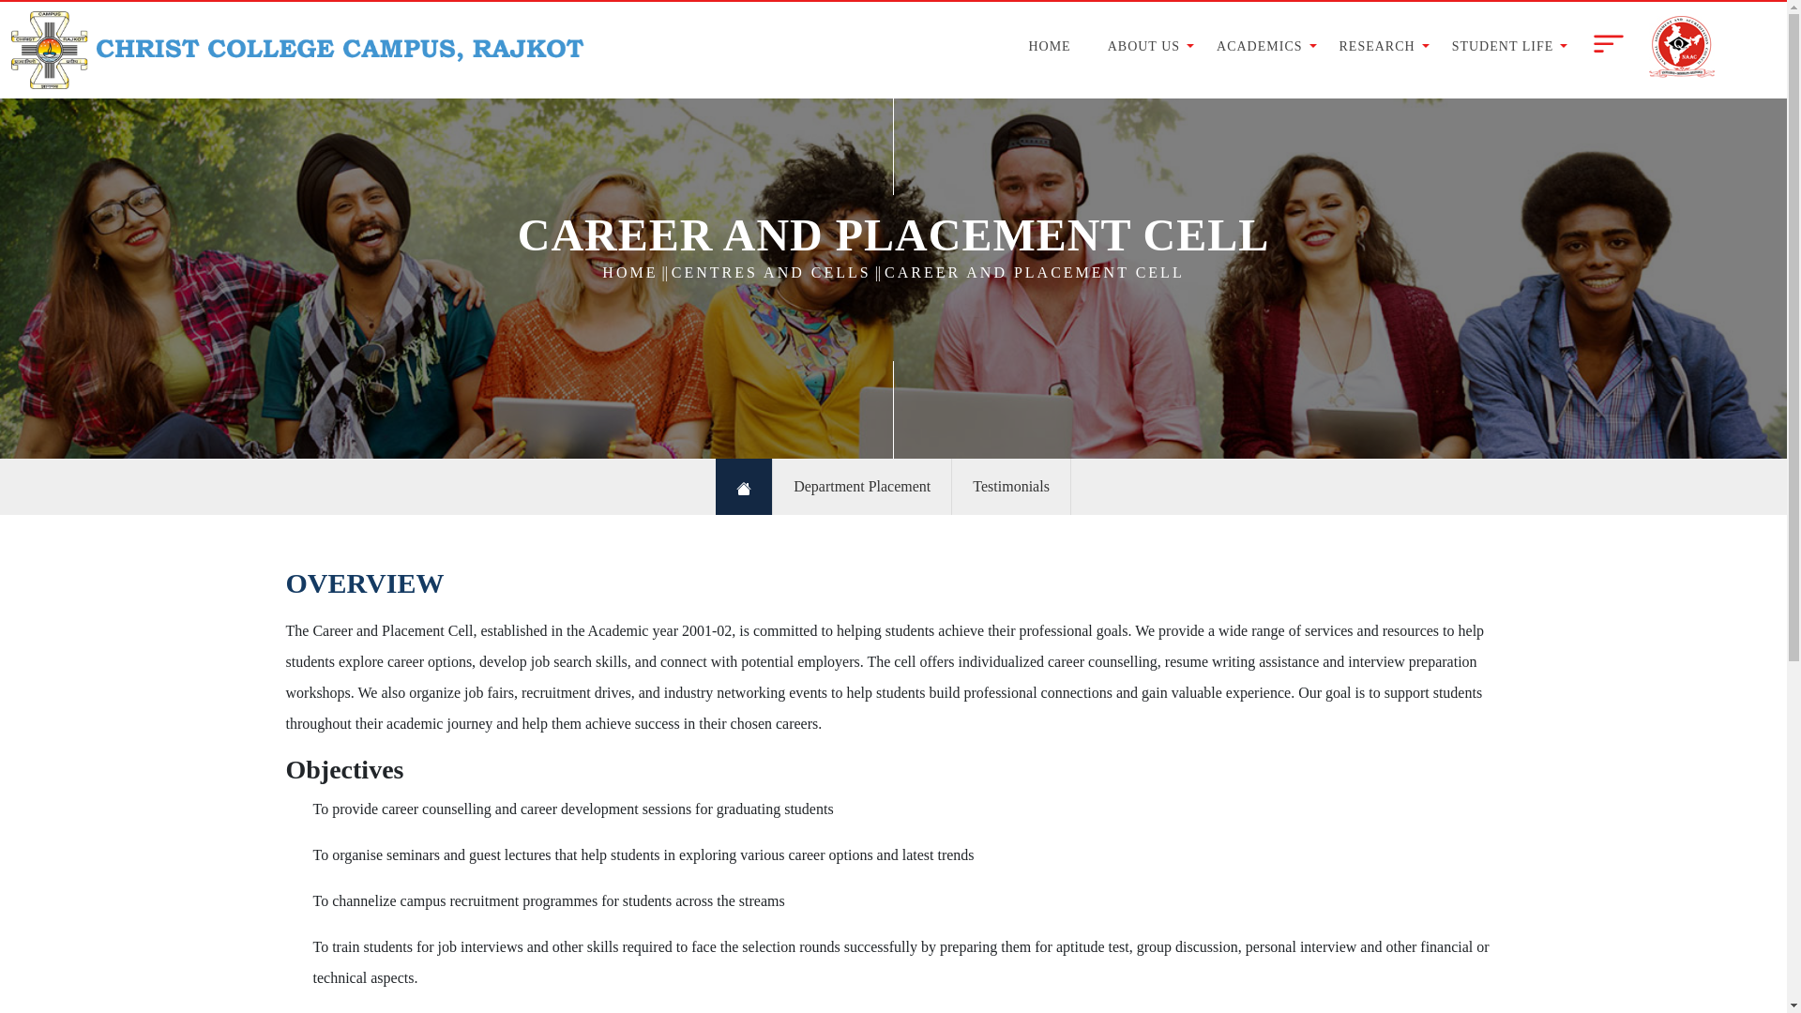 Image resolution: width=1801 pixels, height=1013 pixels. I want to click on HOME, so click(1052, 46).